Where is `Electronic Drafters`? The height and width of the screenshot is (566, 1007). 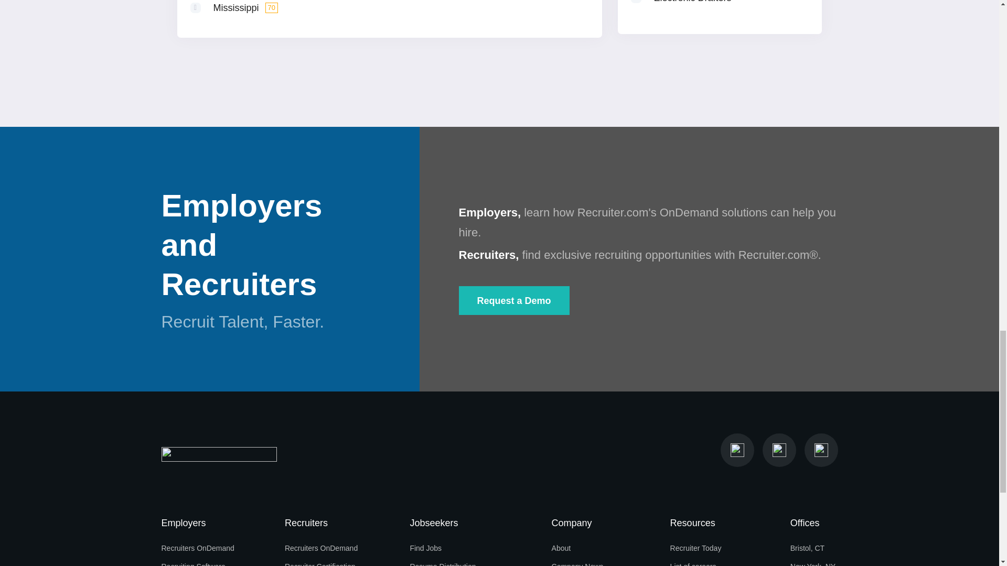
Electronic Drafters is located at coordinates (692, 2).